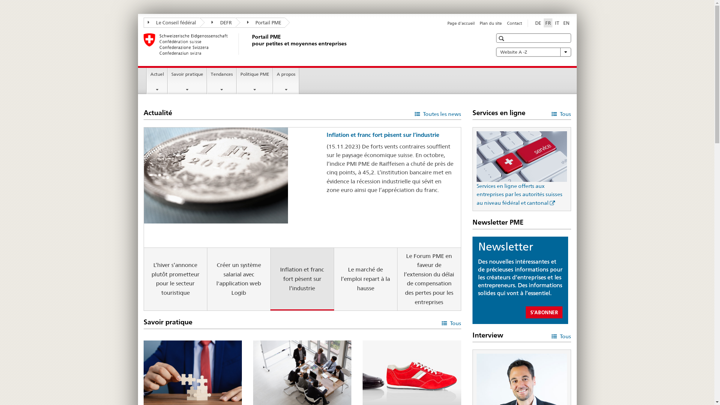 This screenshot has width=720, height=405. What do you see at coordinates (187, 81) in the screenshot?
I see `Savoir pratique` at bounding box center [187, 81].